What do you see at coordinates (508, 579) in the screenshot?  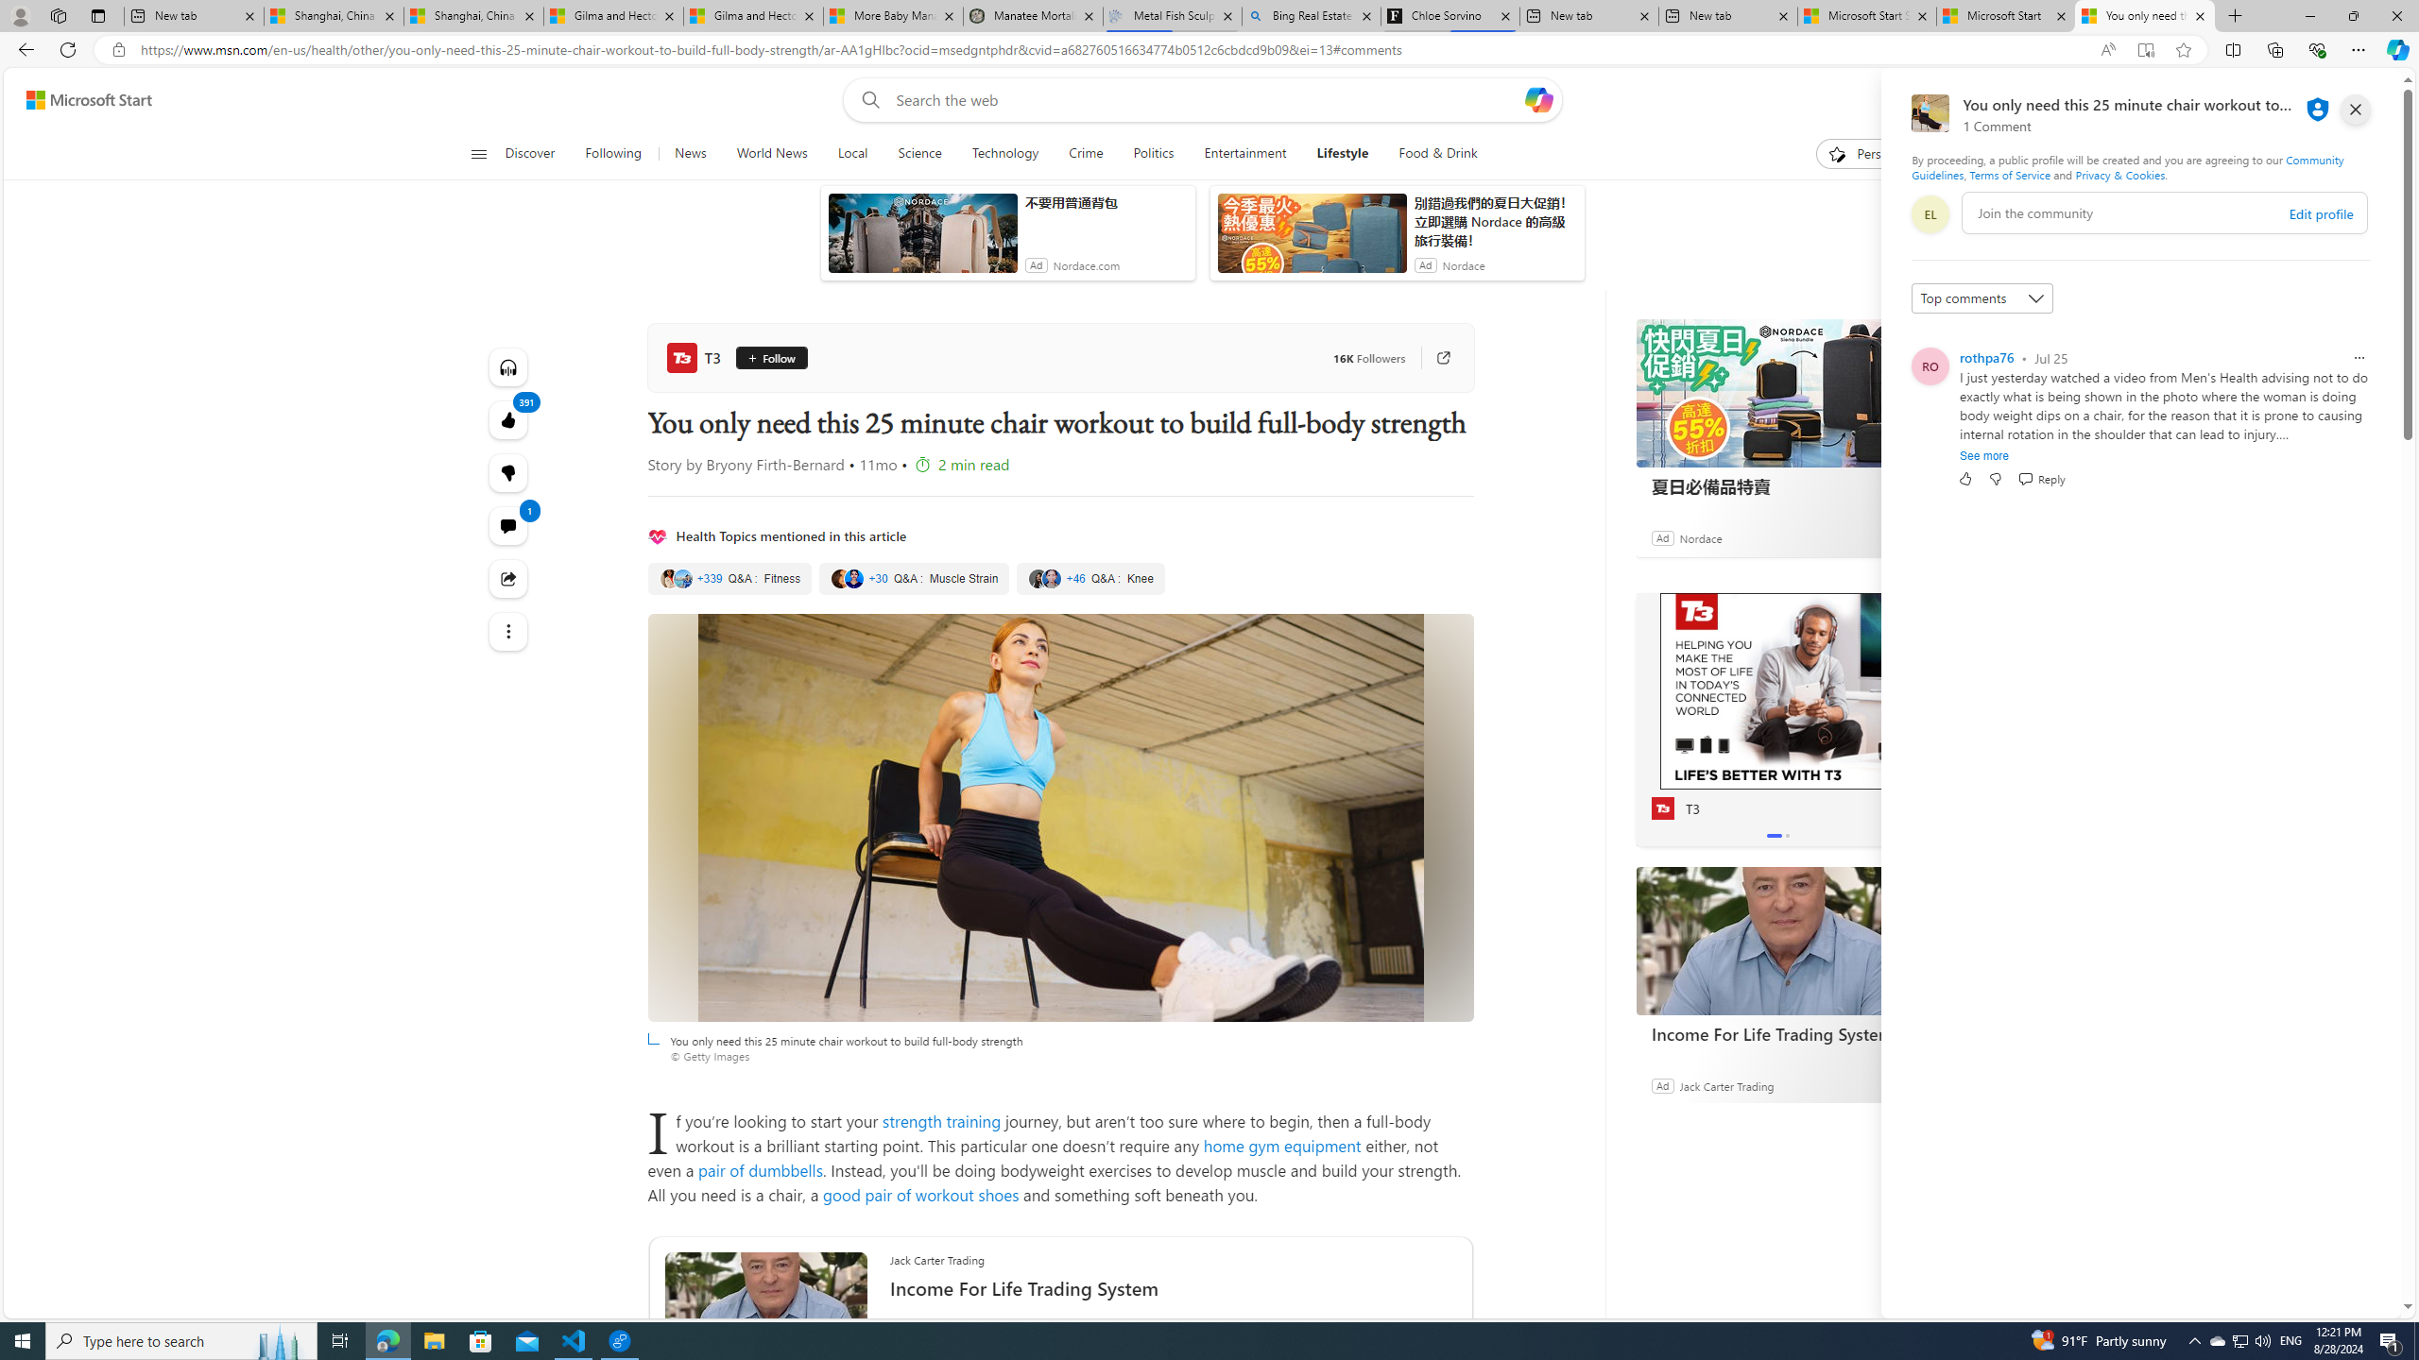 I see `Share this story` at bounding box center [508, 579].